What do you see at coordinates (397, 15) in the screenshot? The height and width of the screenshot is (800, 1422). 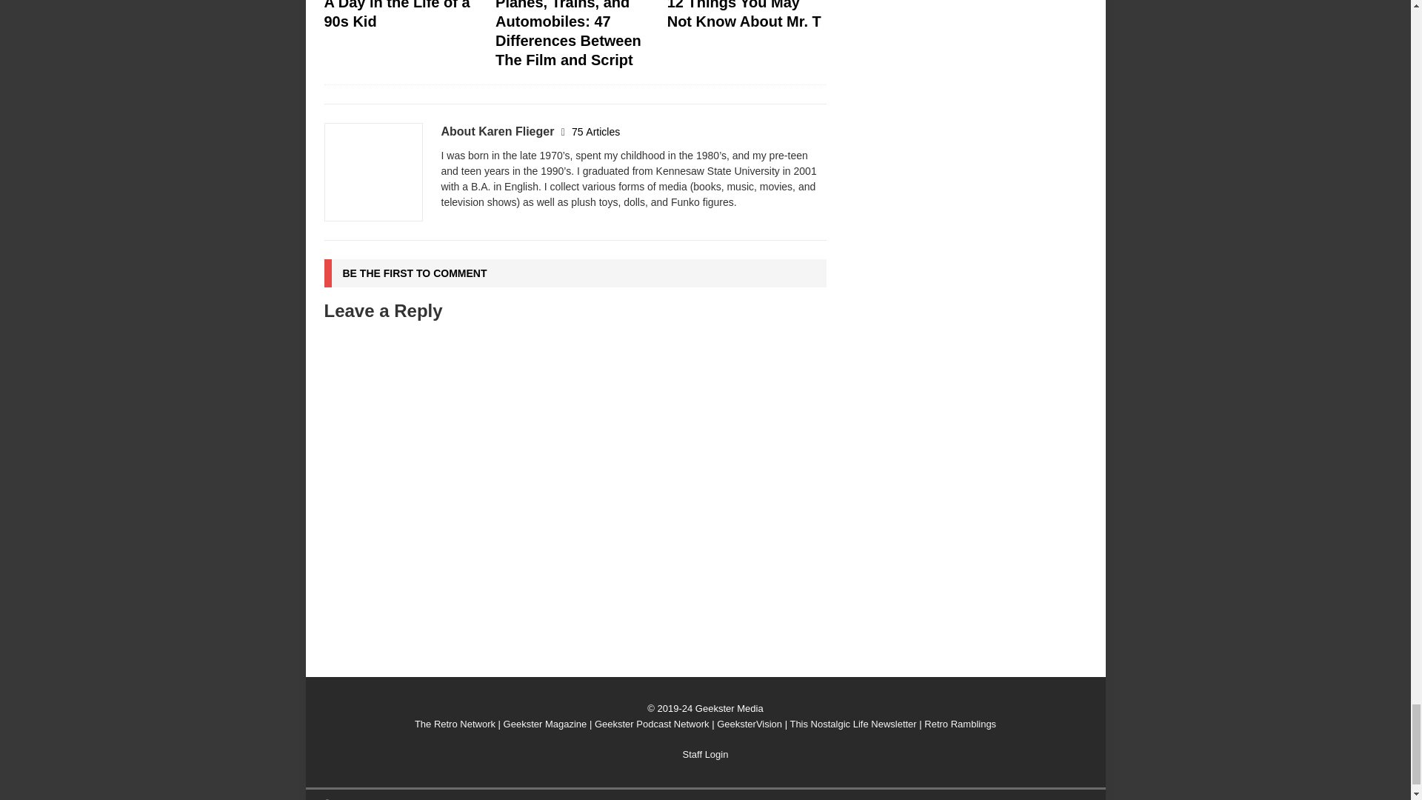 I see `A Day in the Life of a 90s Kid` at bounding box center [397, 15].